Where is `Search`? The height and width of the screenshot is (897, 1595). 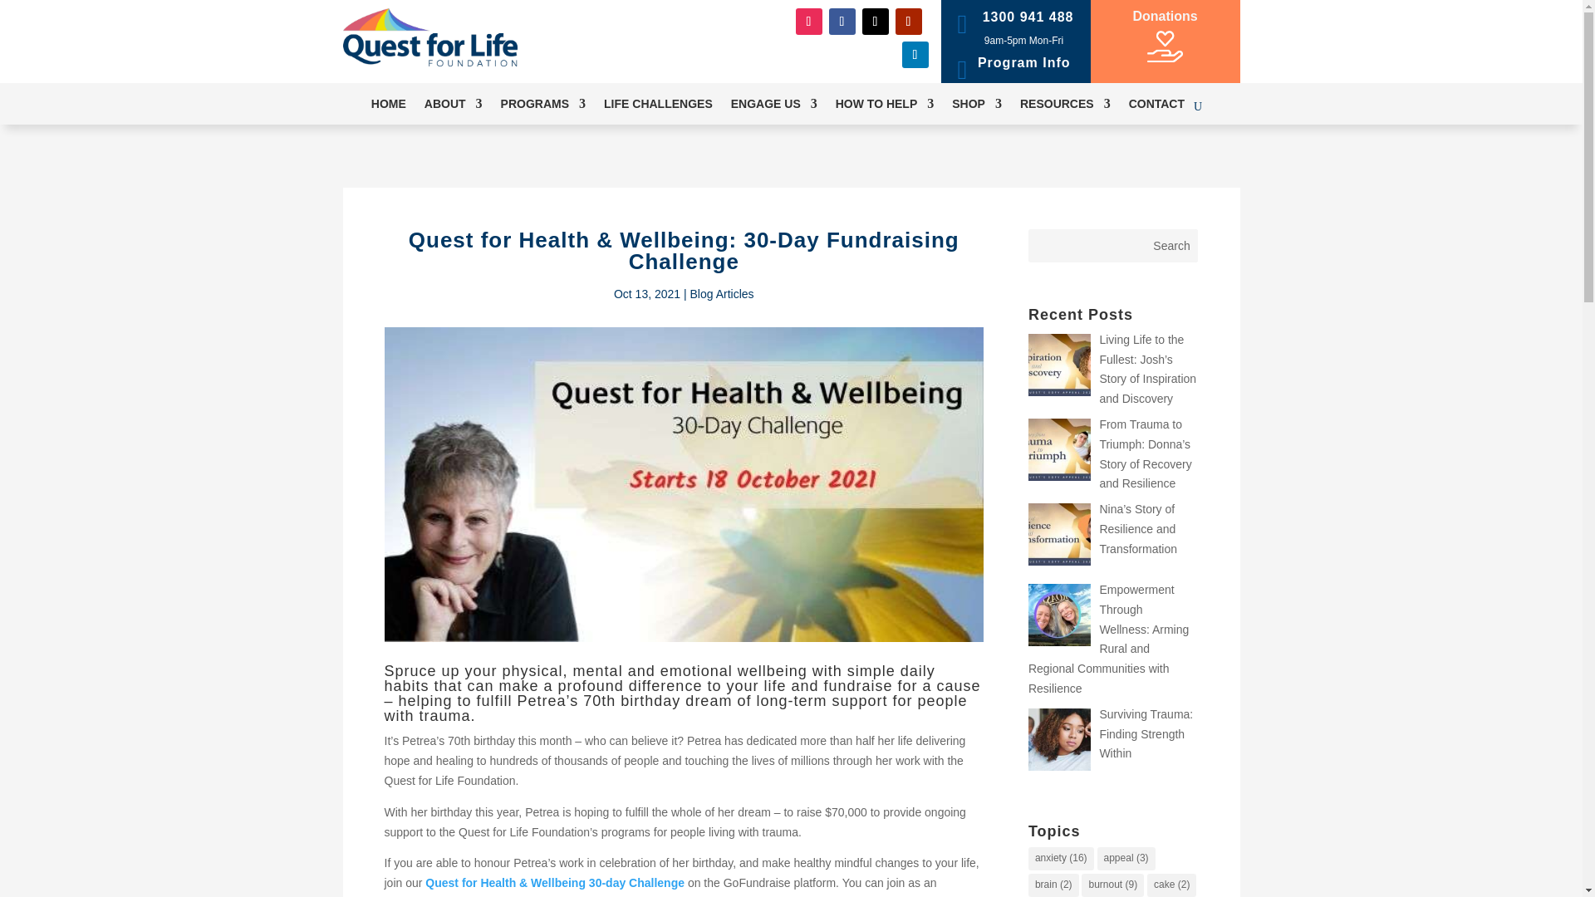
Search is located at coordinates (1171, 246).